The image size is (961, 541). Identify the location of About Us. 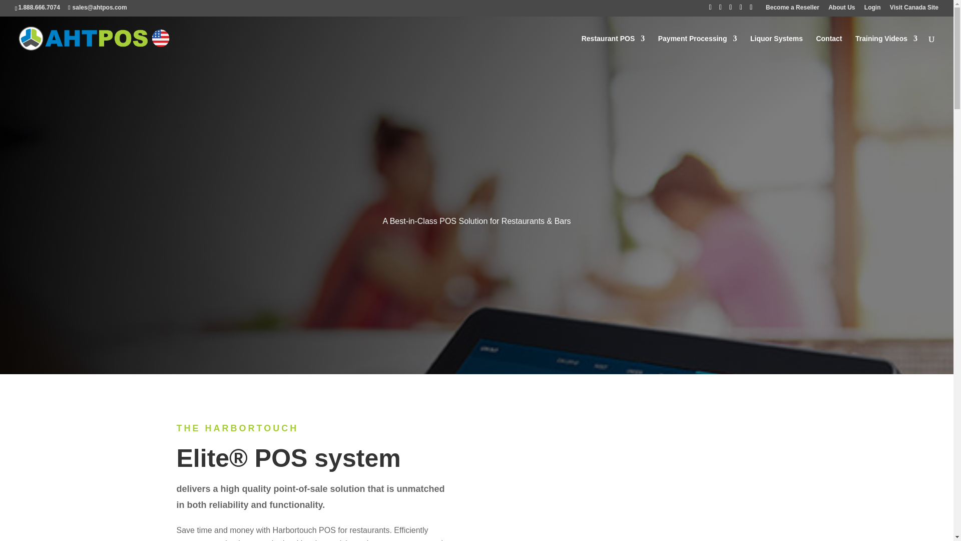
(842, 10).